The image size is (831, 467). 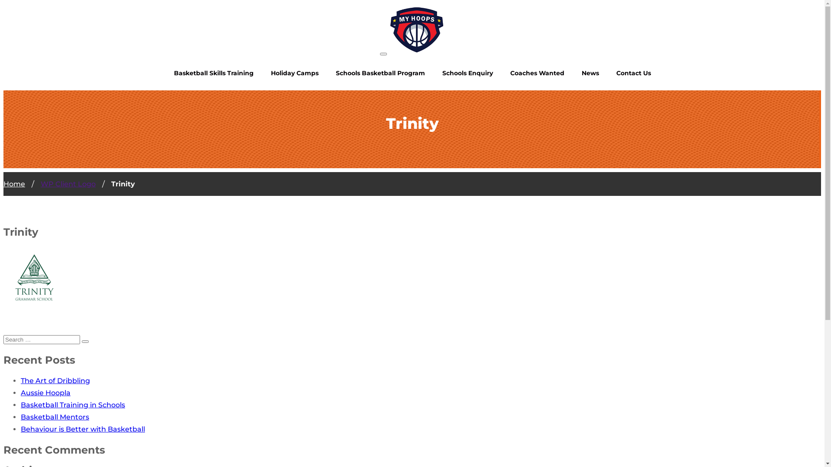 What do you see at coordinates (55, 381) in the screenshot?
I see `The Art of Dribbling` at bounding box center [55, 381].